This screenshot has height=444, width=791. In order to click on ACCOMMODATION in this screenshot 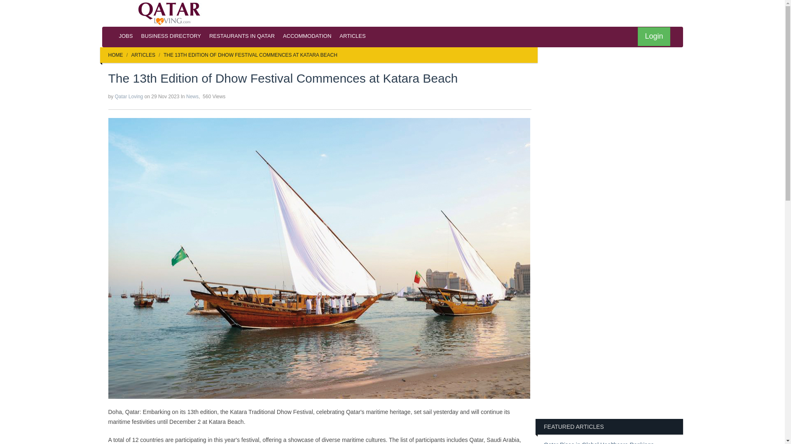, I will do `click(307, 36)`.